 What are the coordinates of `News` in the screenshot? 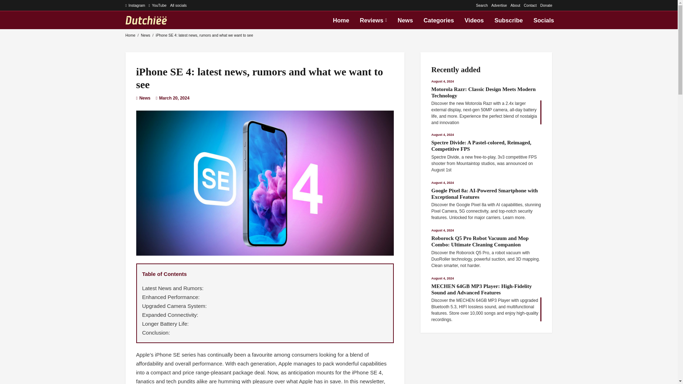 It's located at (145, 35).